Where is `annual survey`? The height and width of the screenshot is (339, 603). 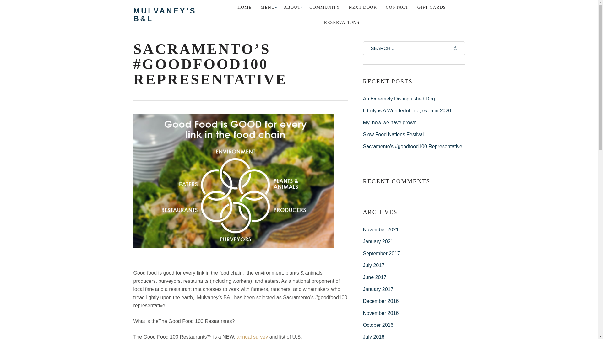
annual survey is located at coordinates (253, 336).